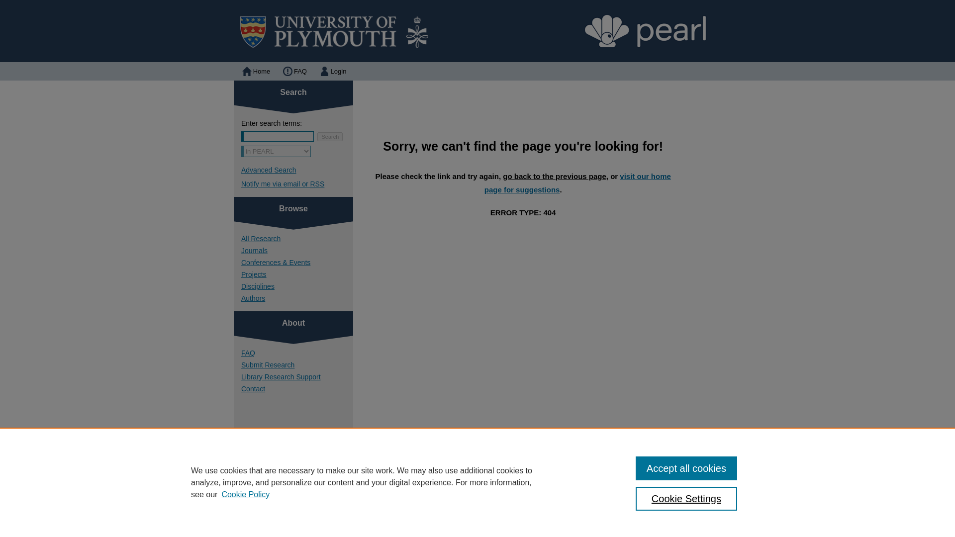 The height and width of the screenshot is (537, 955). Describe the element at coordinates (297, 286) in the screenshot. I see `Browse by Disciplines` at that location.